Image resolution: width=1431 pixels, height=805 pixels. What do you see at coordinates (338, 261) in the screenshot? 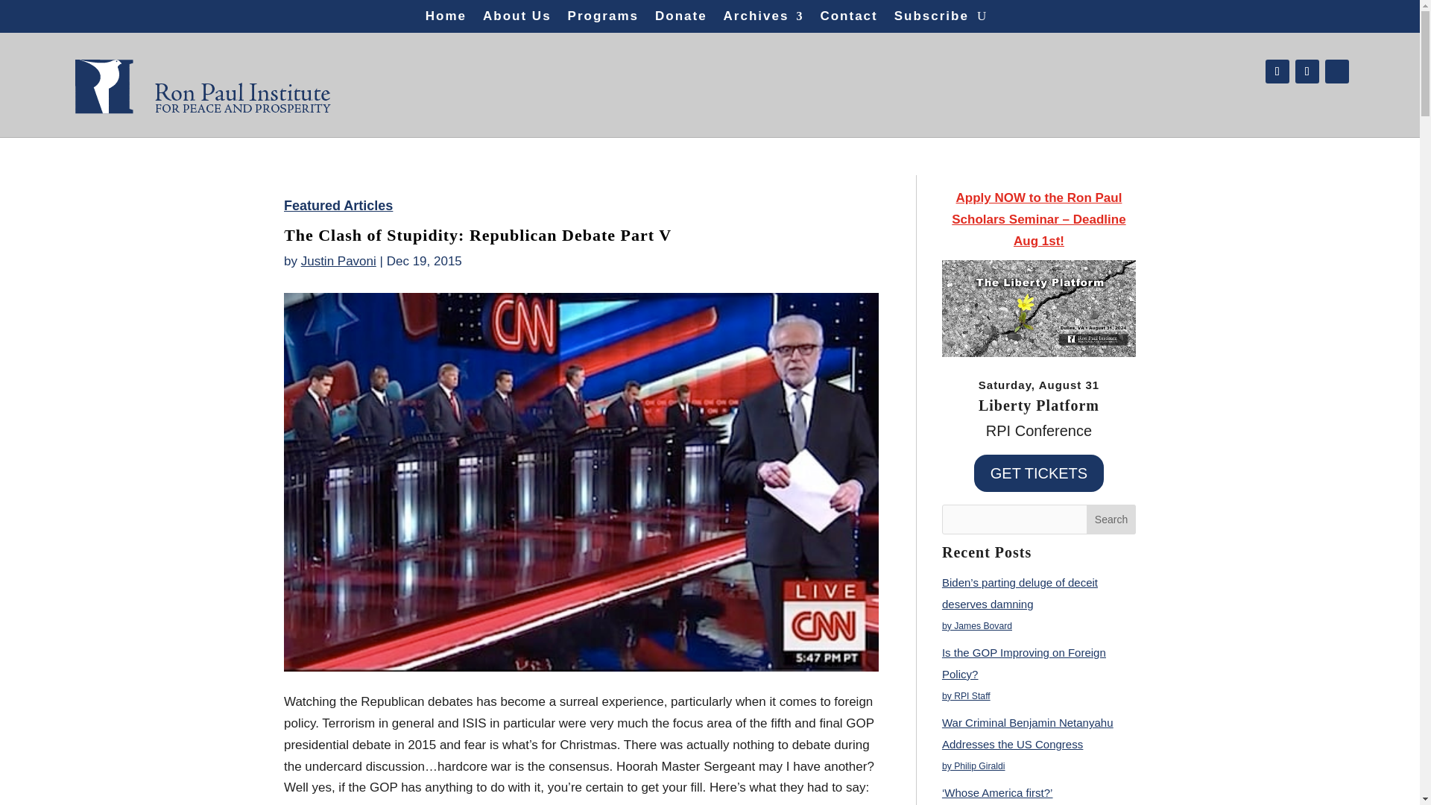
I see `Posts by Justin Pavoni` at bounding box center [338, 261].